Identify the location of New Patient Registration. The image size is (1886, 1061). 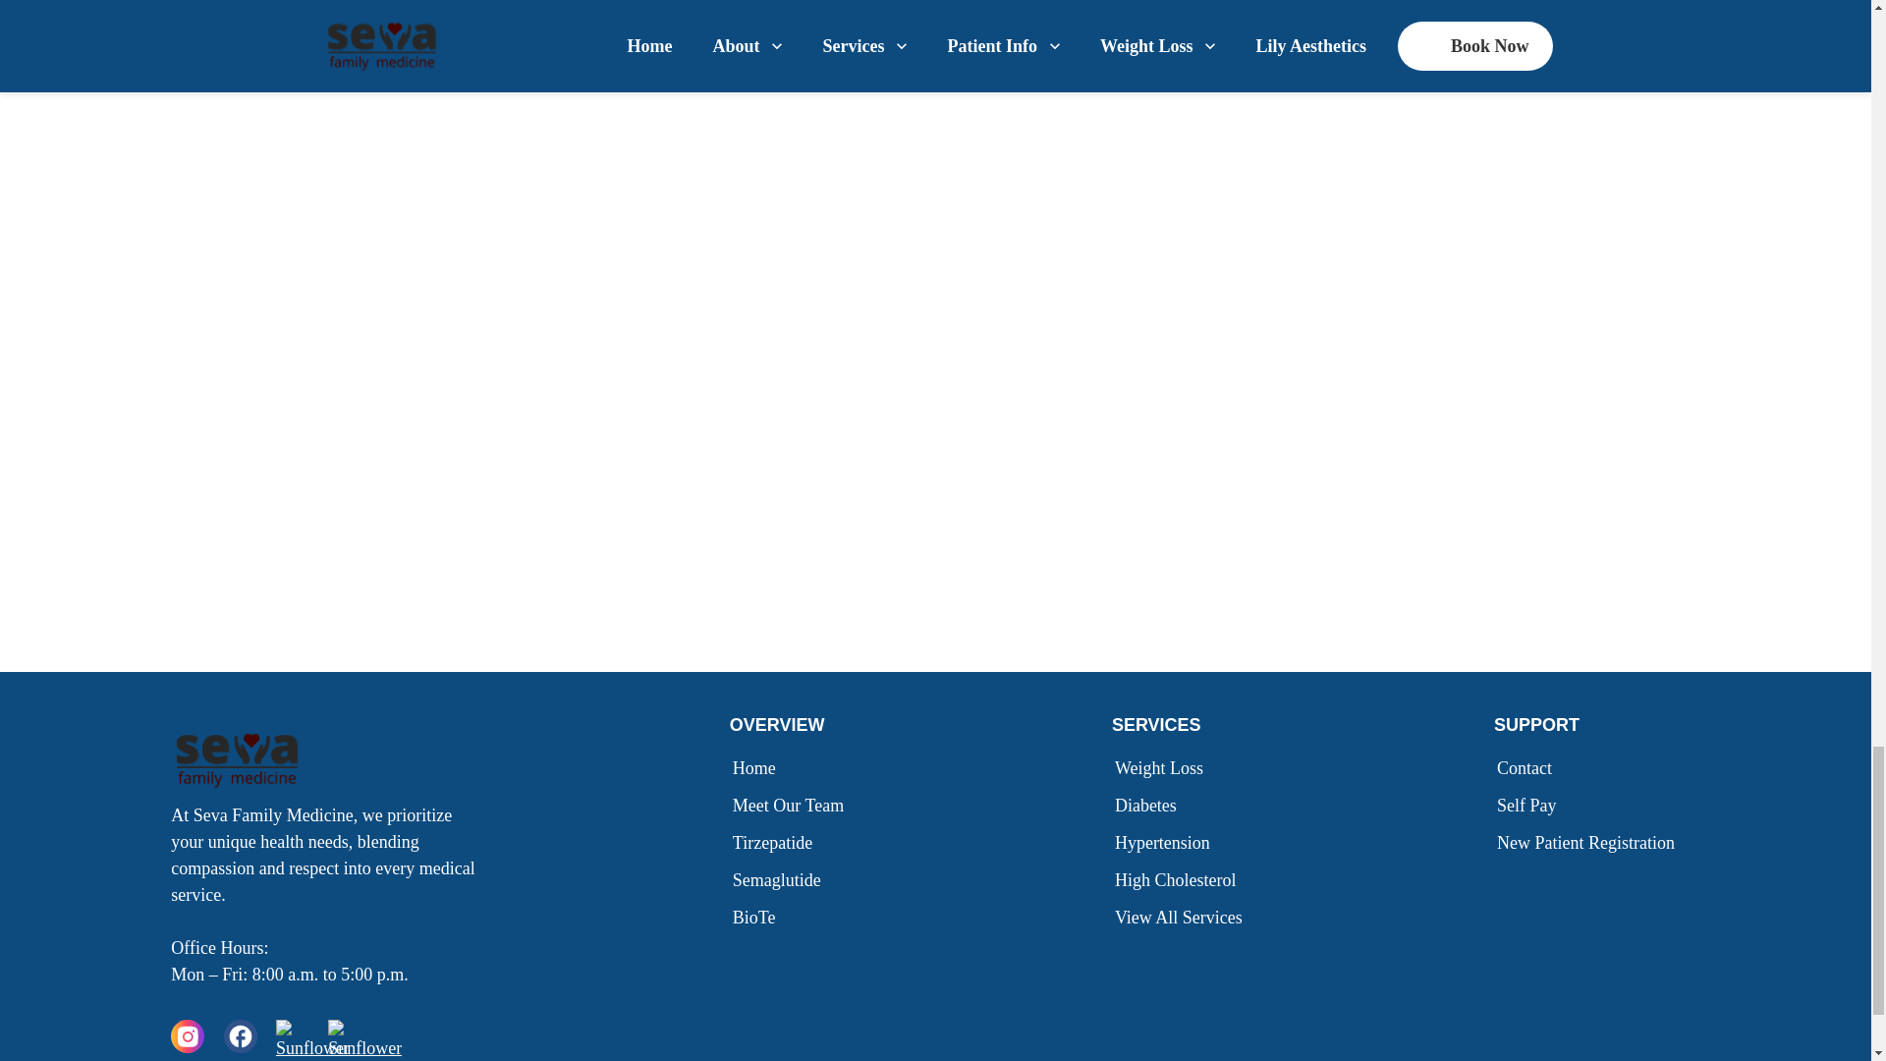
(1589, 843).